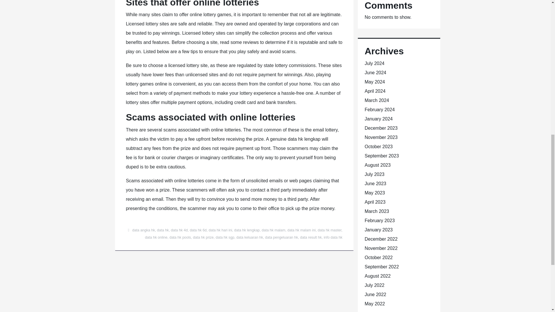  I want to click on data hk 4d, so click(179, 230).